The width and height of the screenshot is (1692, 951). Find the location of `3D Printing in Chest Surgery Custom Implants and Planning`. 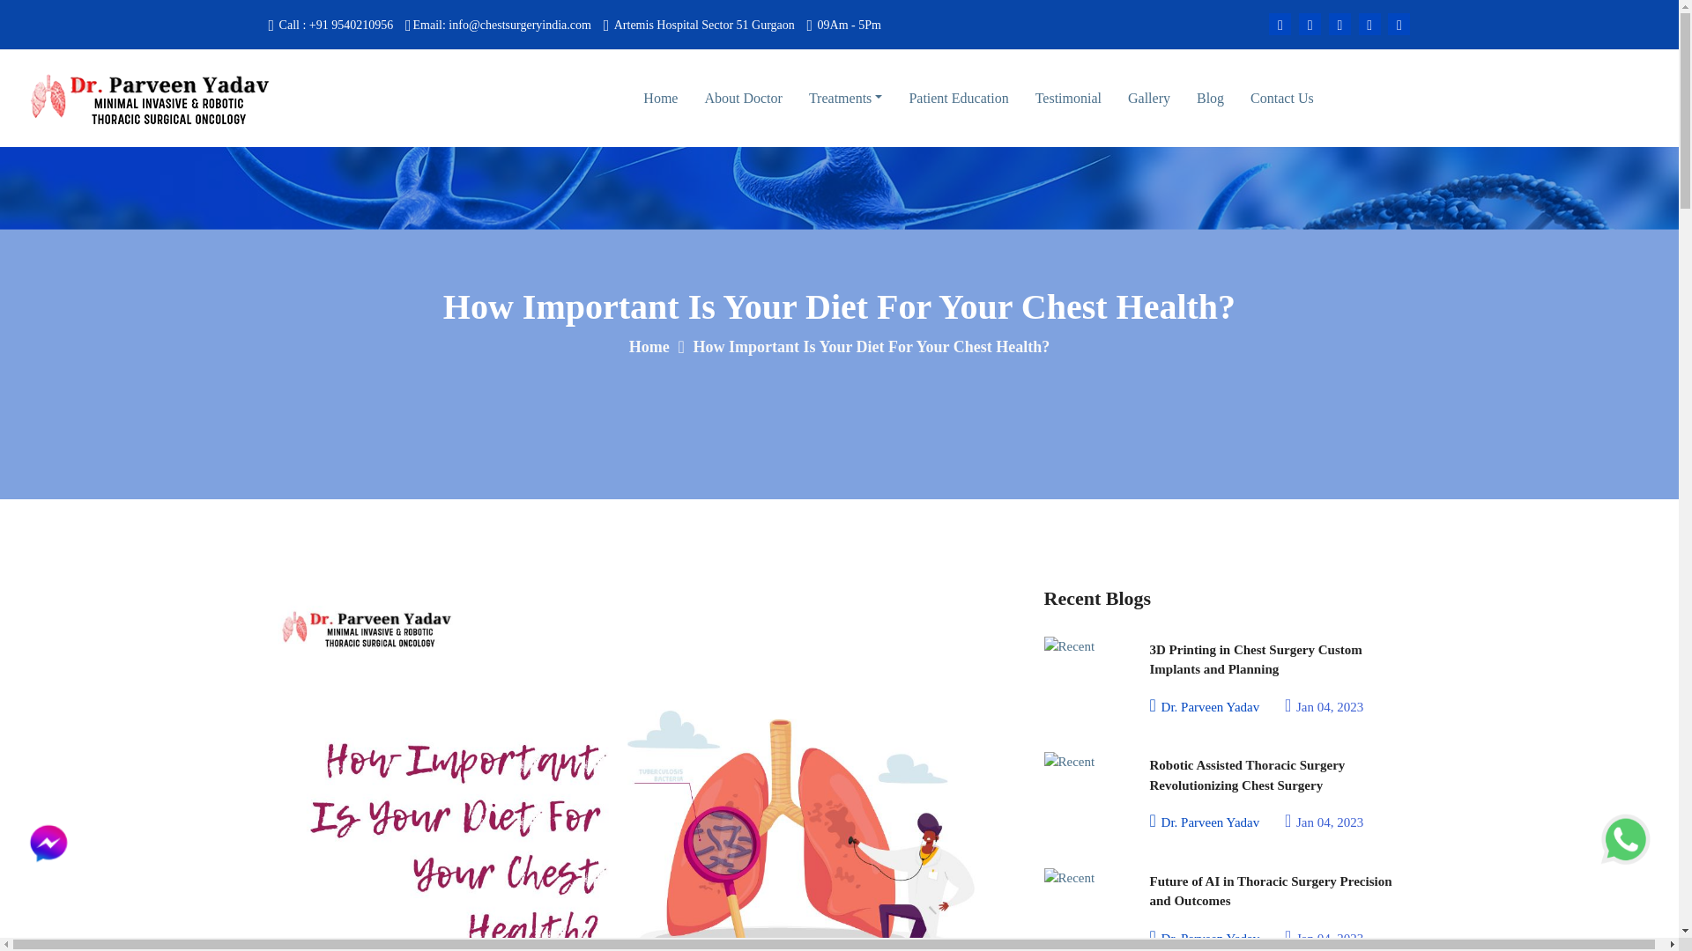

3D Printing in Chest Surgery Custom Implants and Planning is located at coordinates (1279, 658).